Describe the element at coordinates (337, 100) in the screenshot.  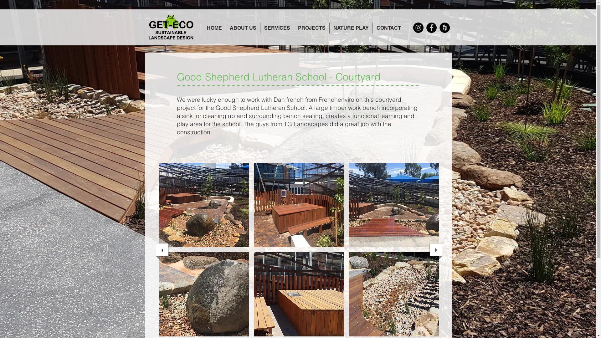
I see `Frenchenviro` at that location.